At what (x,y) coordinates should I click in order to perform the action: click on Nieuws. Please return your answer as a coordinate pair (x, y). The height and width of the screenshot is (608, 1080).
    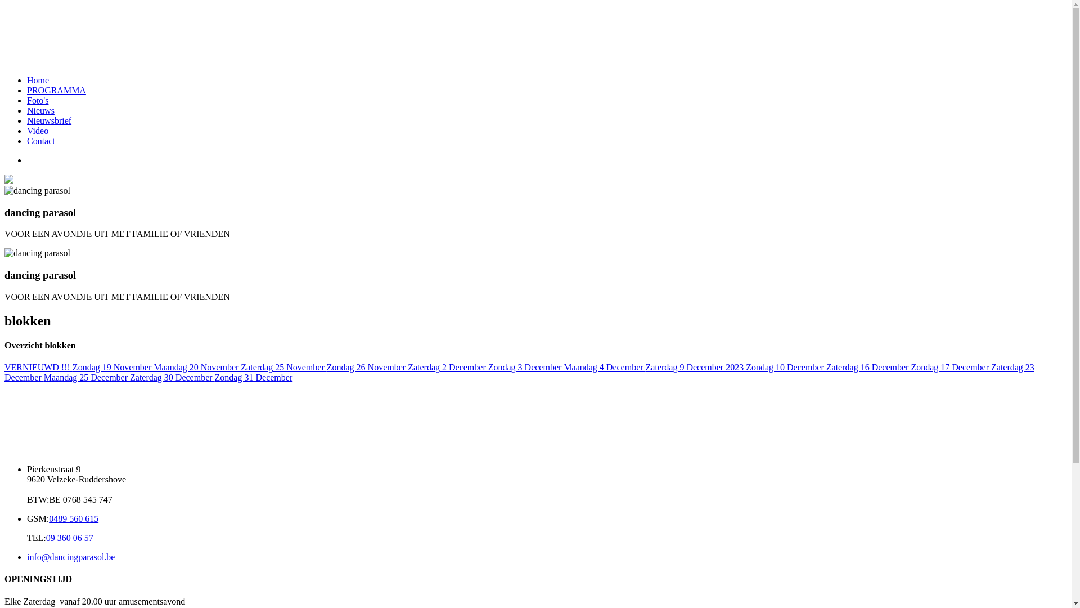
    Looking at the image, I should click on (40, 110).